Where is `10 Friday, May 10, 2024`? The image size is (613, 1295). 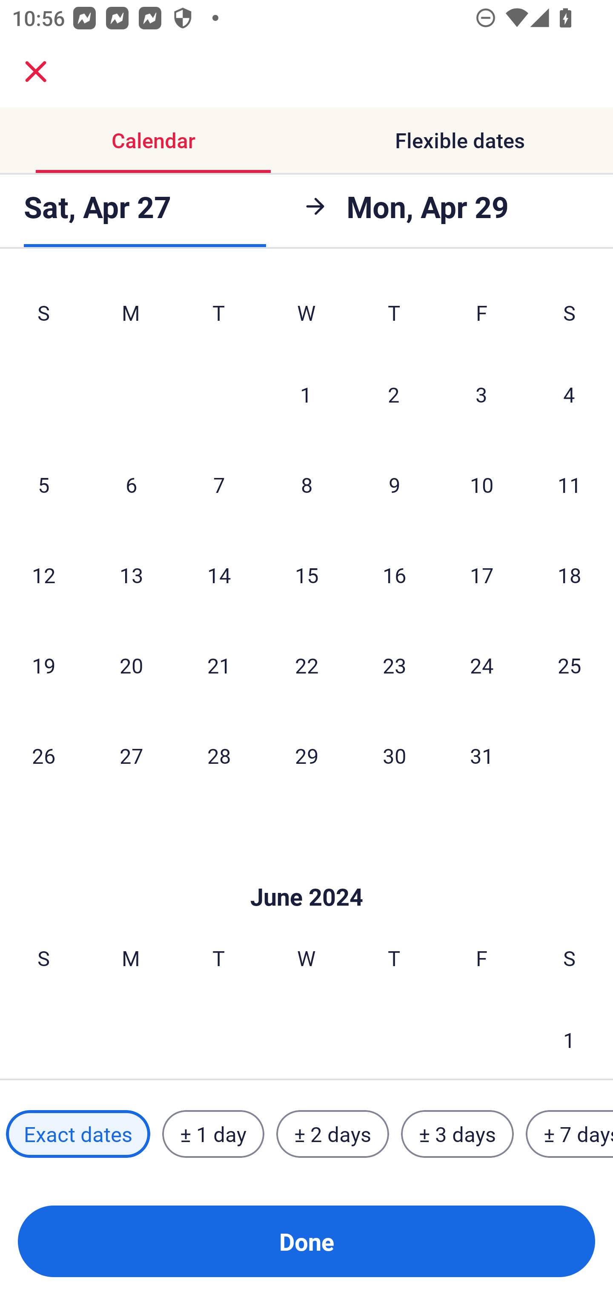 10 Friday, May 10, 2024 is located at coordinates (482, 484).